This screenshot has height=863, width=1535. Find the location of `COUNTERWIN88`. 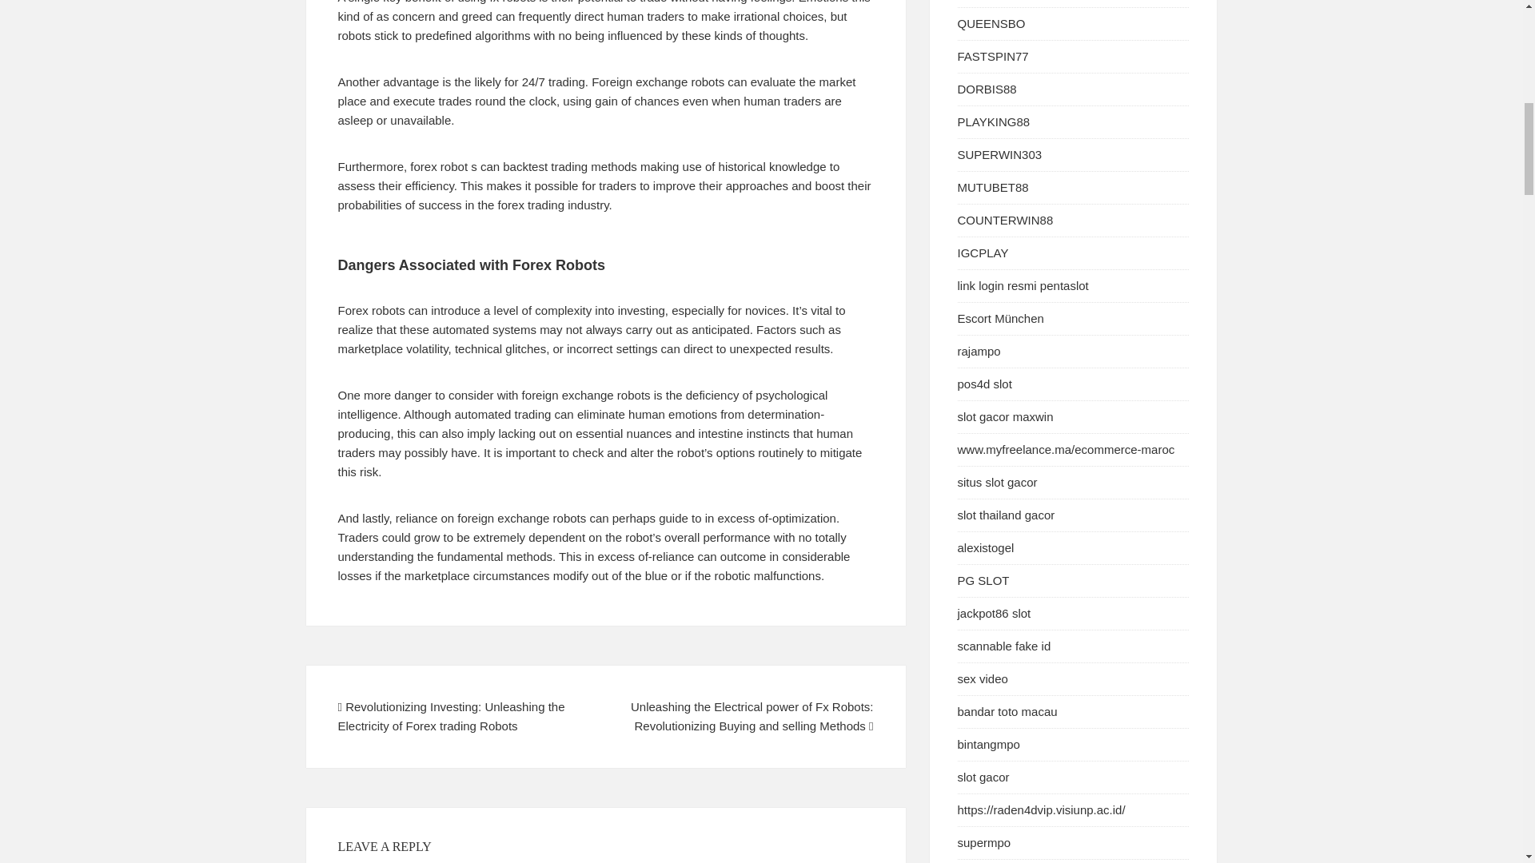

COUNTERWIN88 is located at coordinates (1006, 220).